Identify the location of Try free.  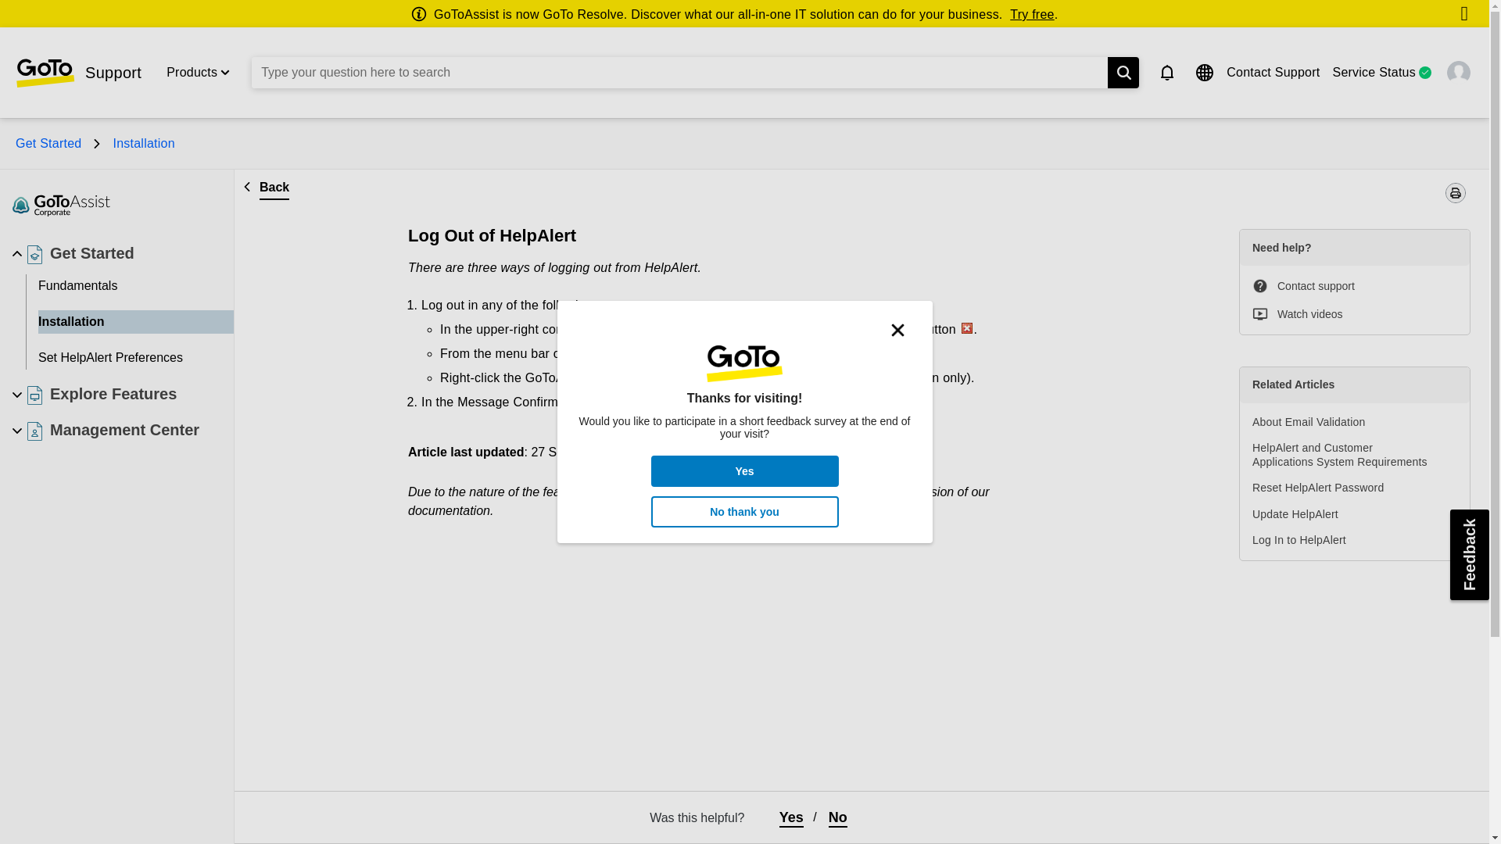
(1032, 14).